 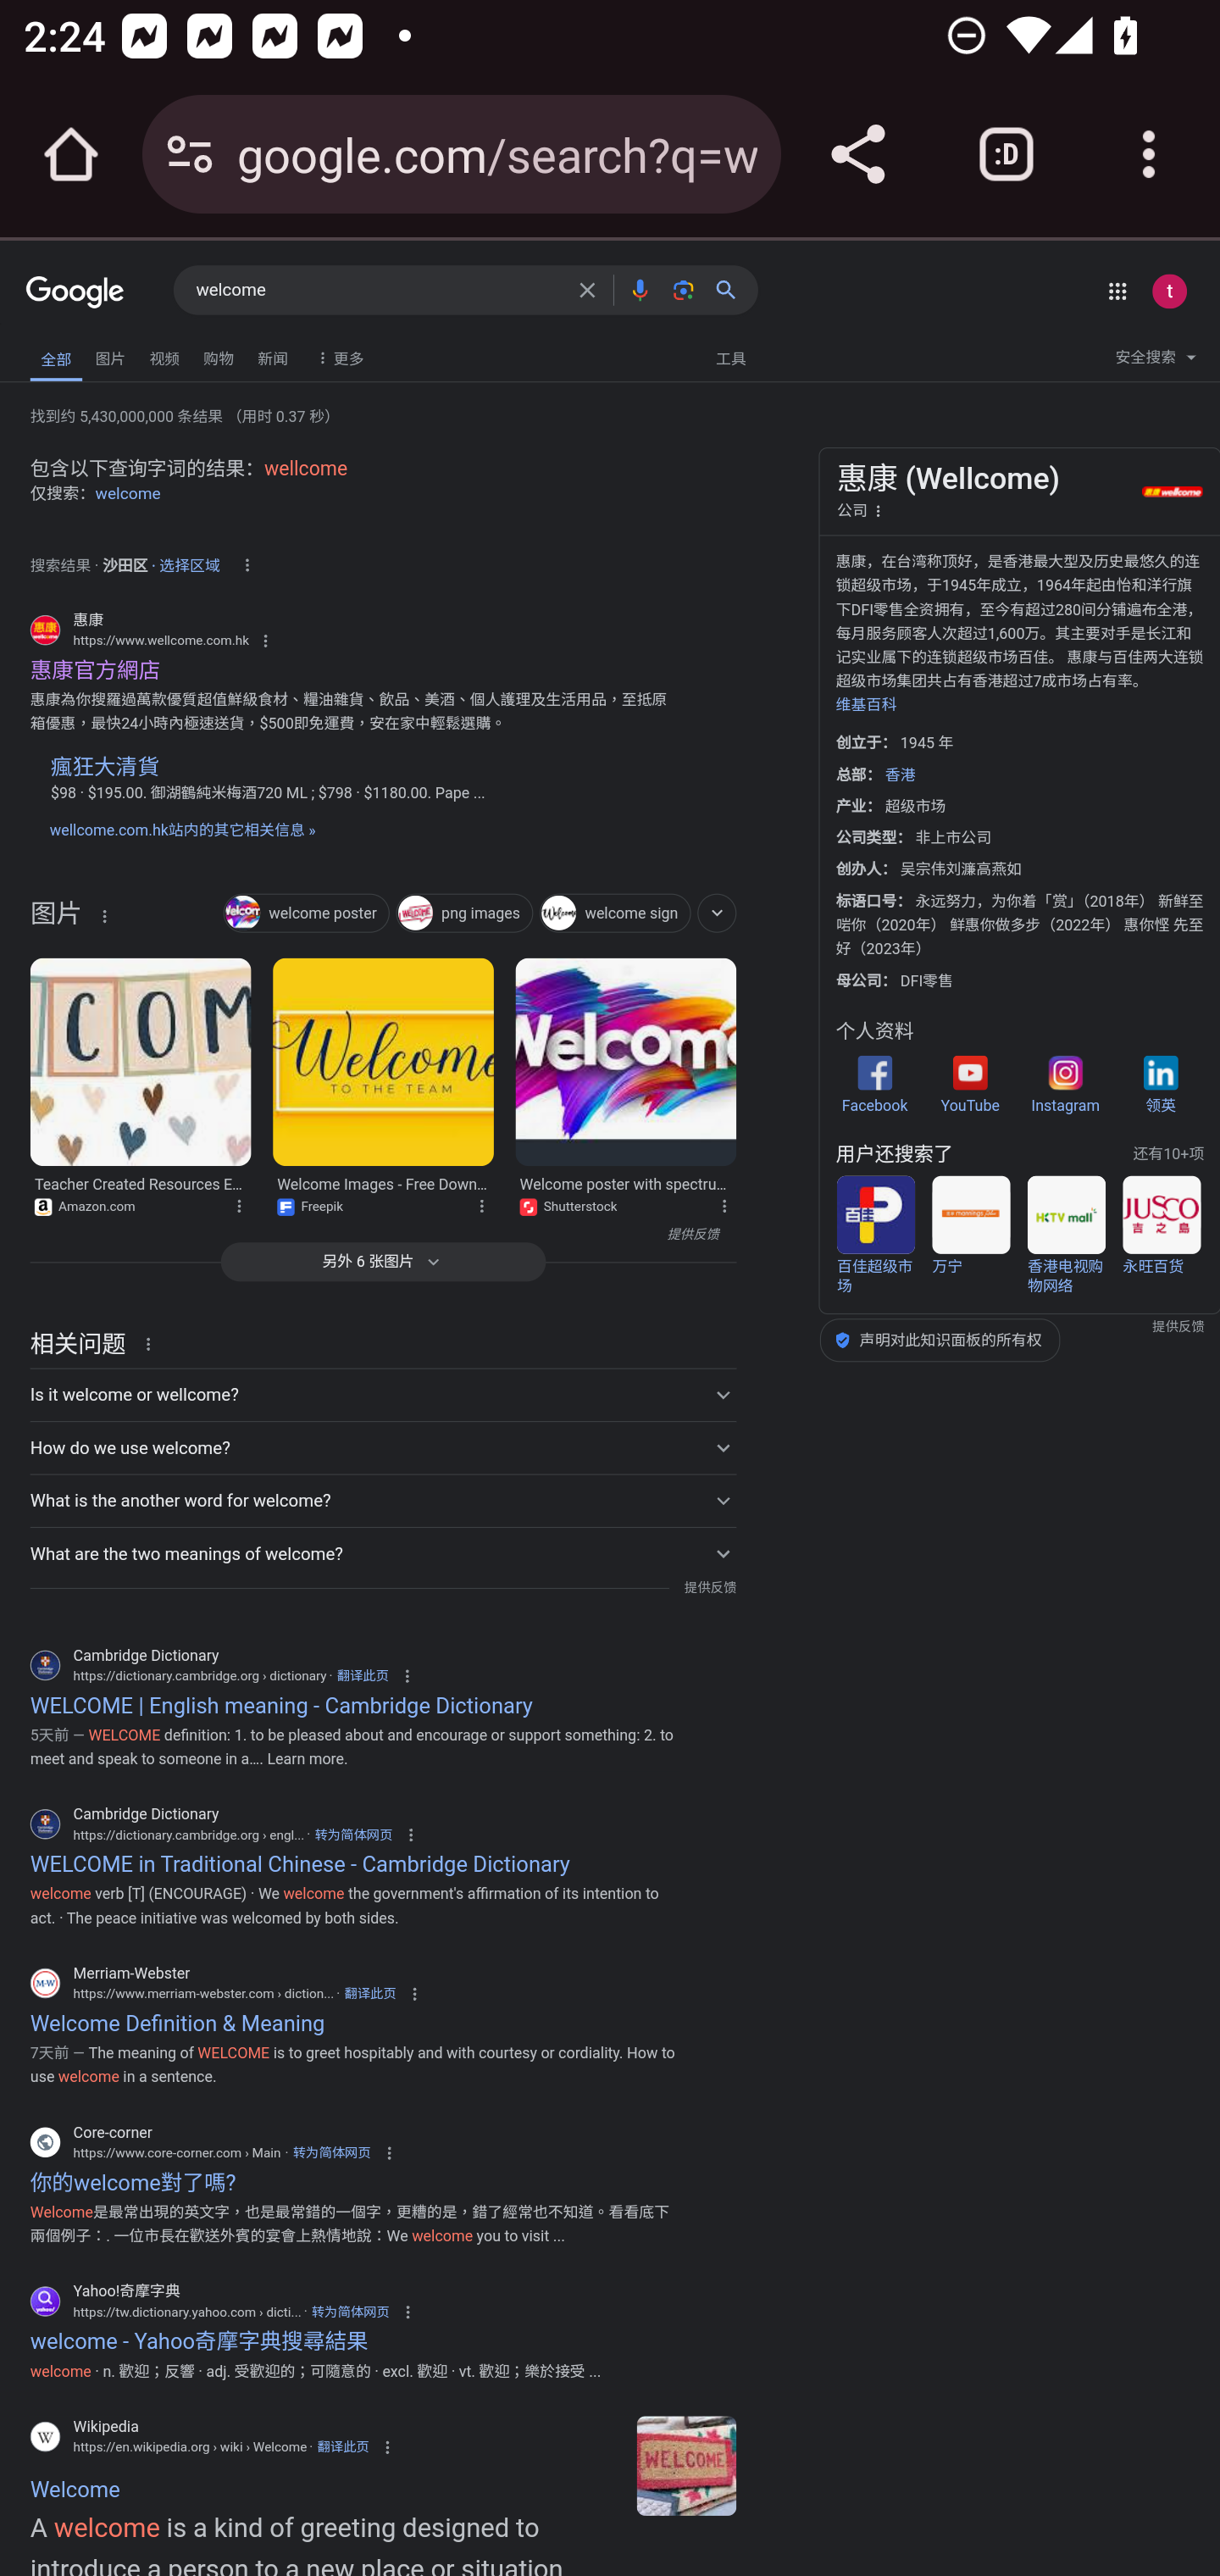 What do you see at coordinates (307, 913) in the screenshot?
I see `welcome poster` at bounding box center [307, 913].